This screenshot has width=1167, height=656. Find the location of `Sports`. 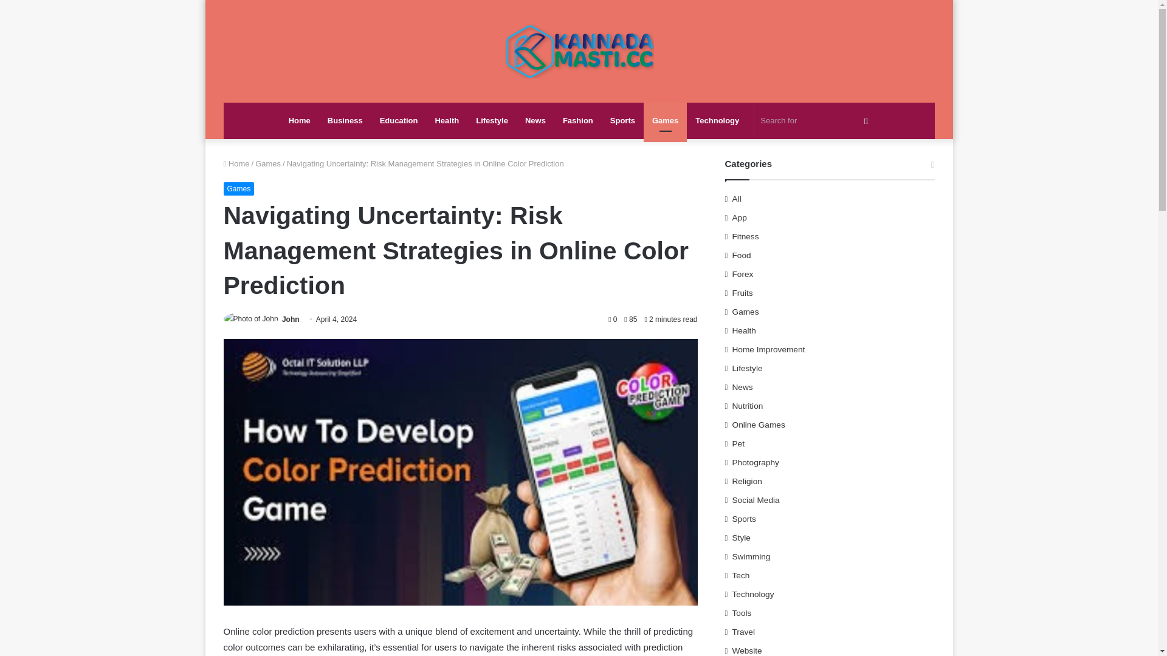

Sports is located at coordinates (622, 120).